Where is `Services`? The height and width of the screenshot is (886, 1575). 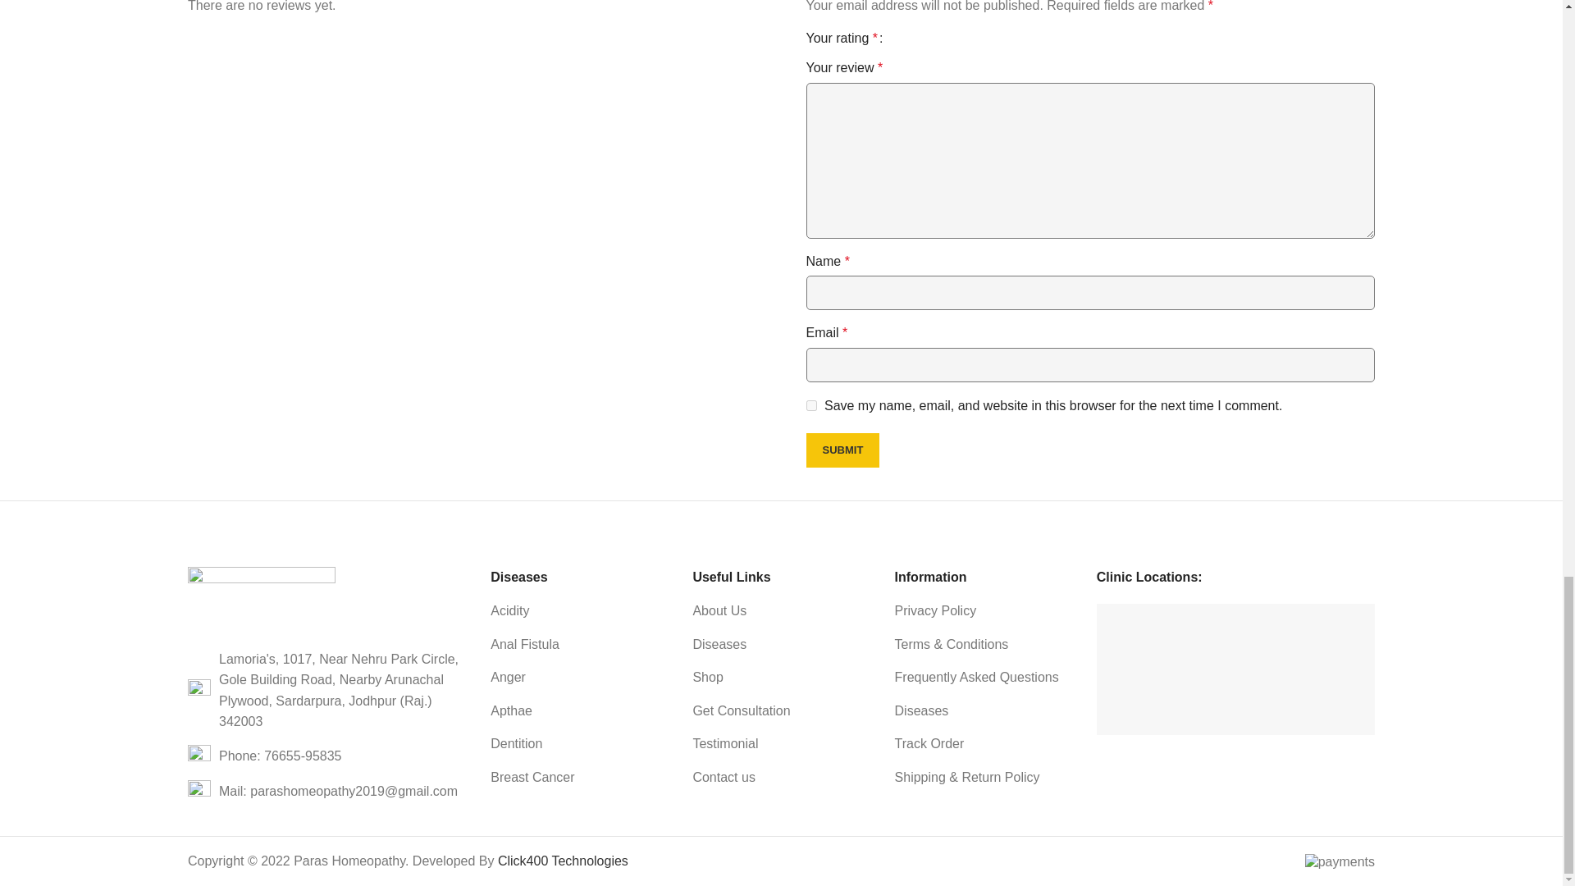 Services is located at coordinates (781, 645).